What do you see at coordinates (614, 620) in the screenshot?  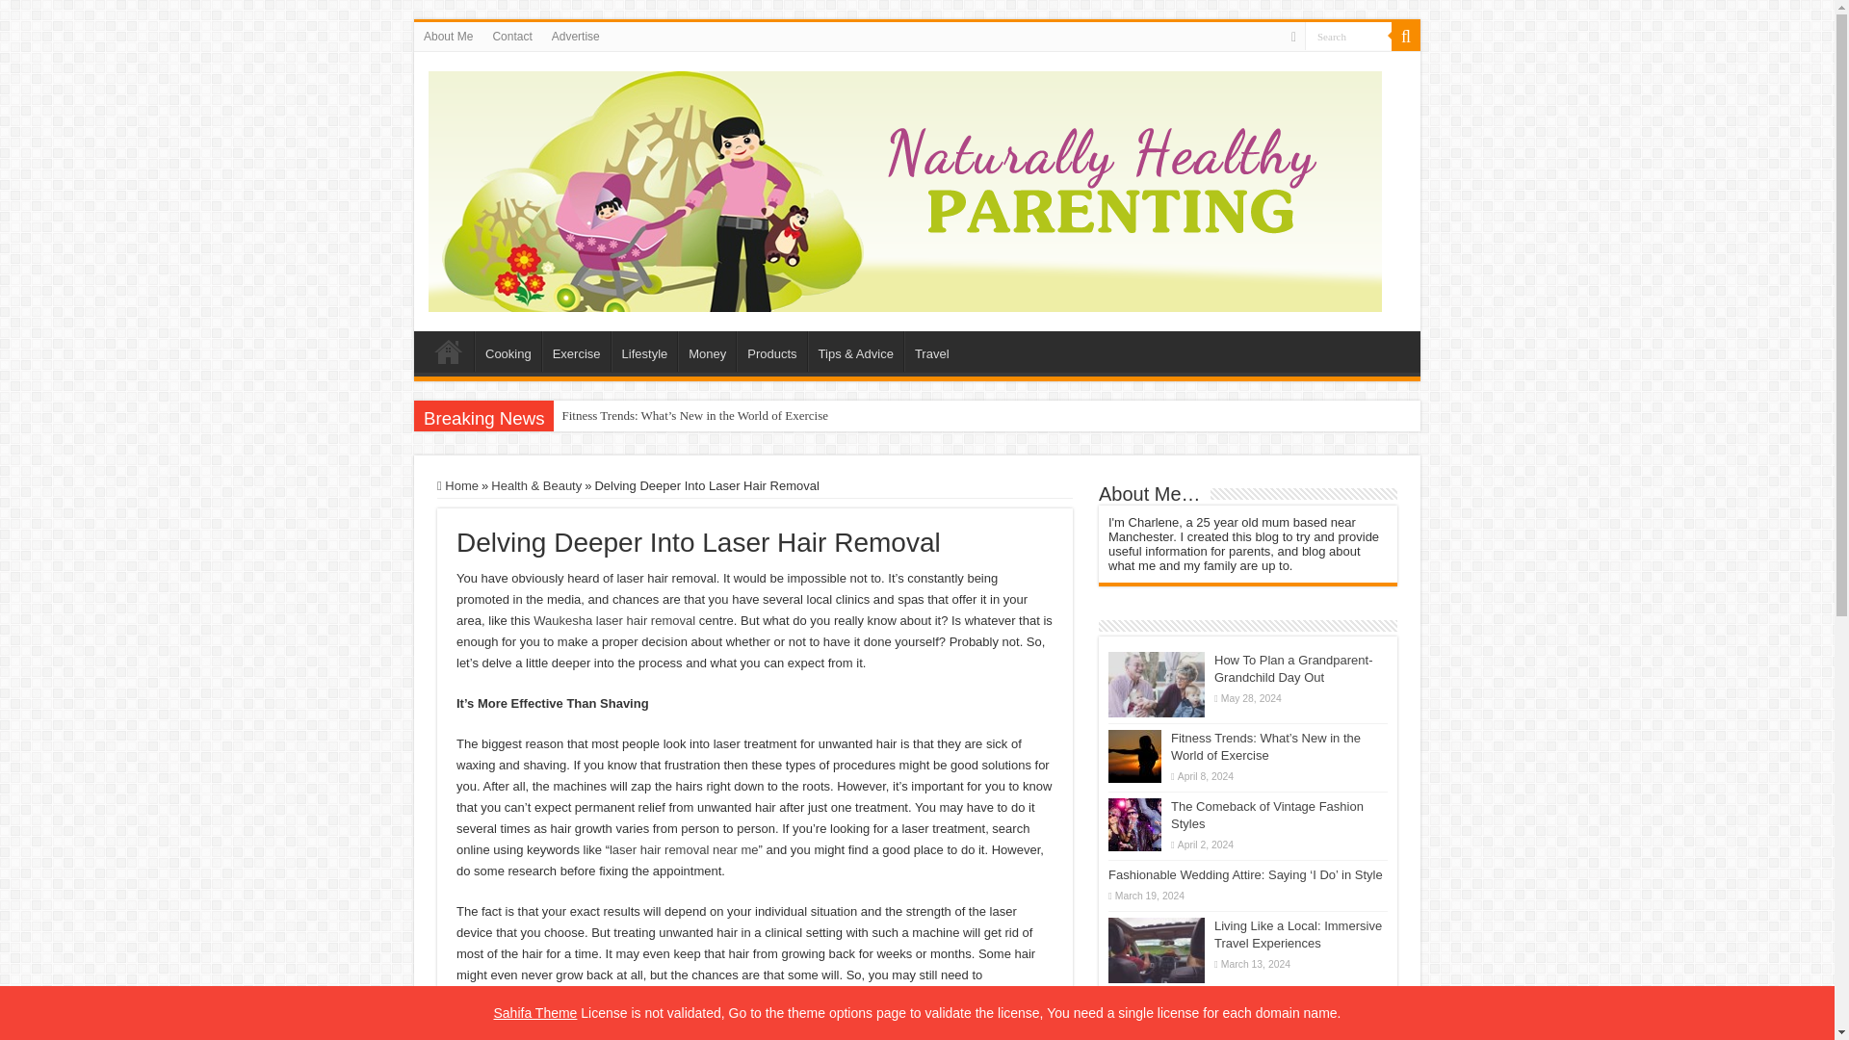 I see `Waukesha laser hair removal` at bounding box center [614, 620].